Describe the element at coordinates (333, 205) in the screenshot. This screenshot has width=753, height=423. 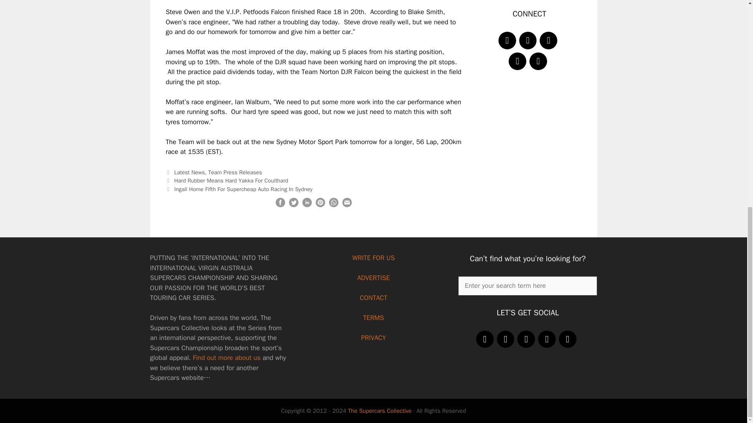
I see `Share this post!` at that location.